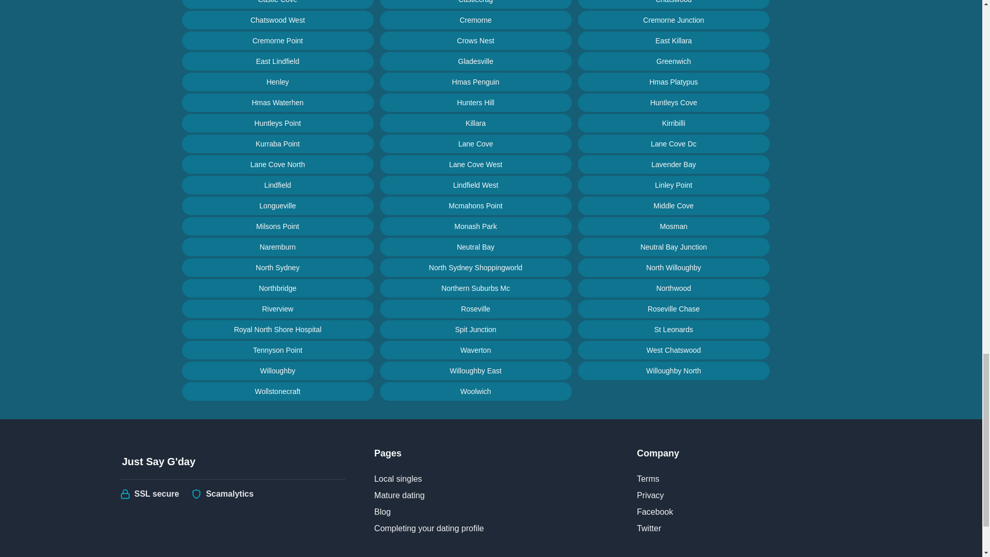  What do you see at coordinates (277, 103) in the screenshot?
I see `Hmas Waterhen` at bounding box center [277, 103].